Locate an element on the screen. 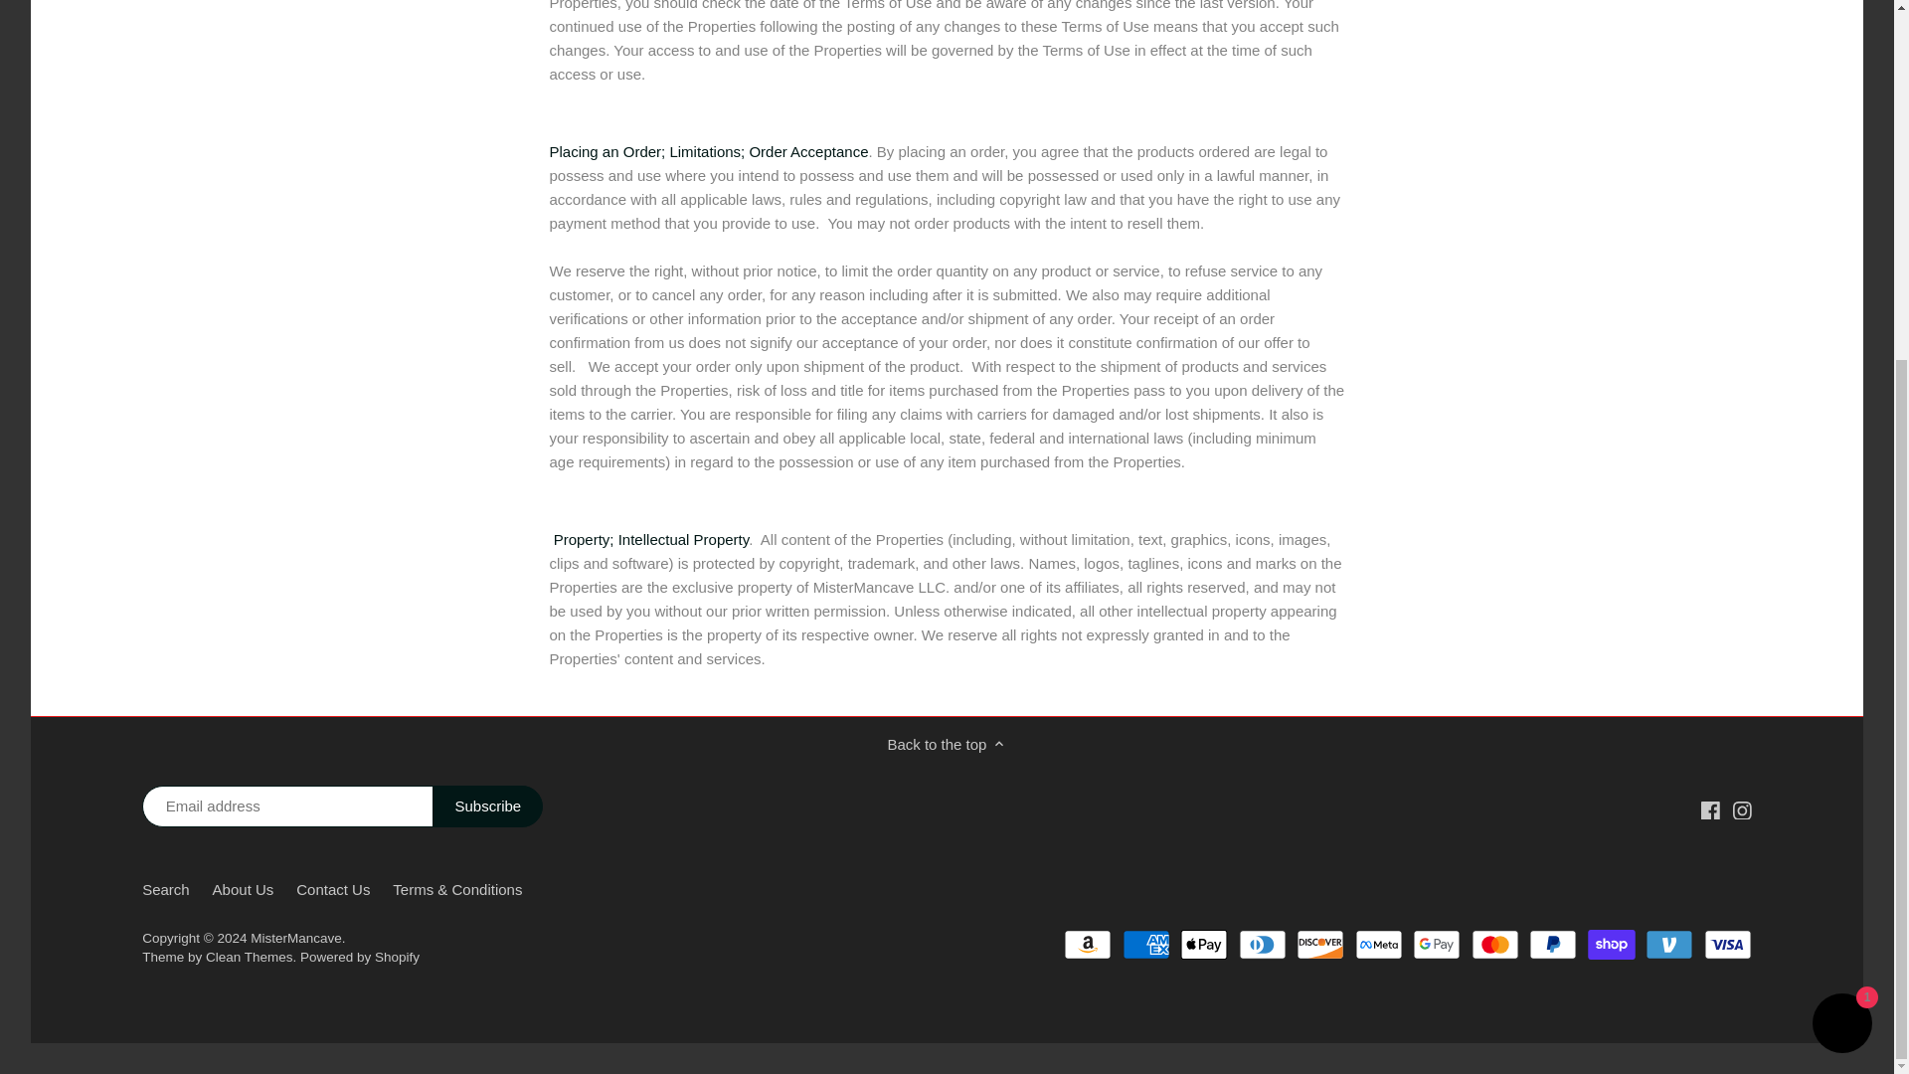 This screenshot has height=1074, width=1909. Shopify online store chat is located at coordinates (1841, 496).